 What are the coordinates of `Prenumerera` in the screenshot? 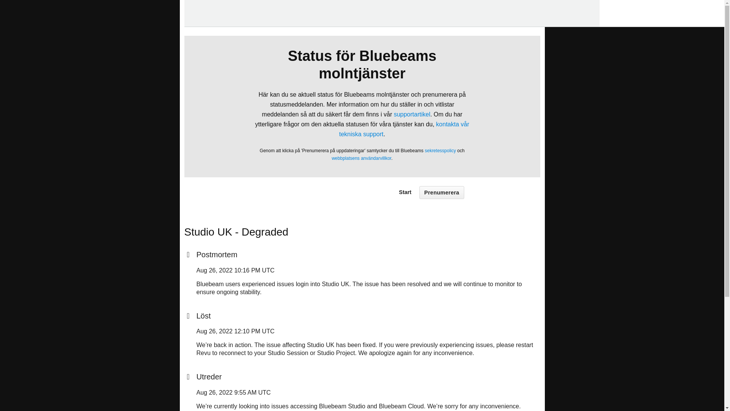 It's located at (442, 193).